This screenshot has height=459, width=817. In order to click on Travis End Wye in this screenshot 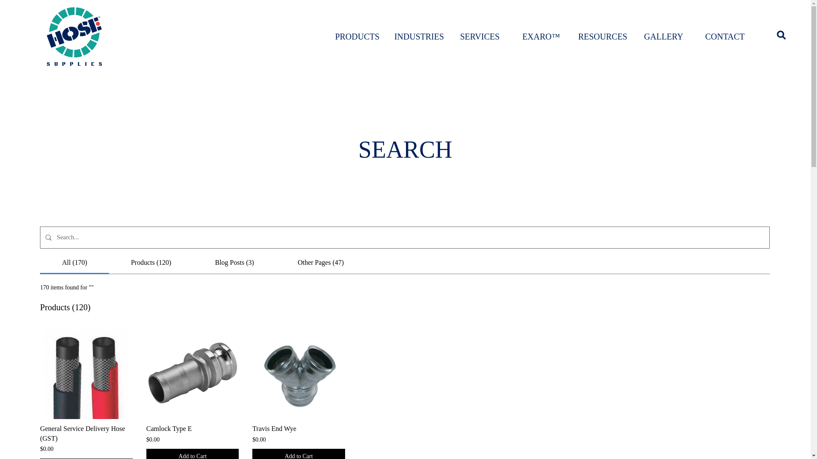, I will do `click(299, 373)`.